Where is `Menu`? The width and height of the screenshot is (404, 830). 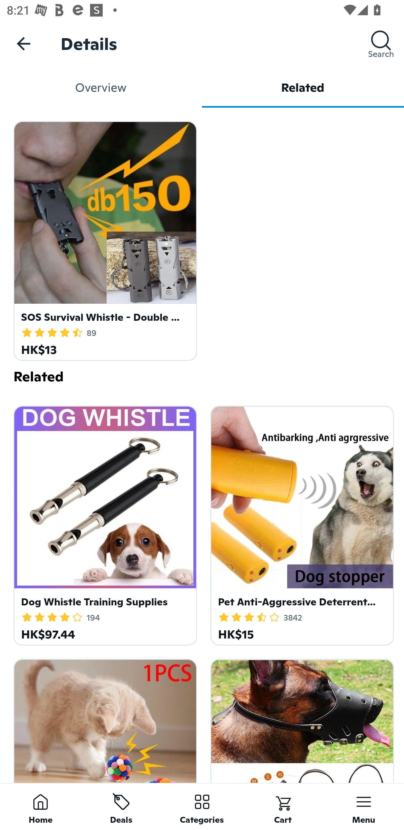
Menu is located at coordinates (364, 806).